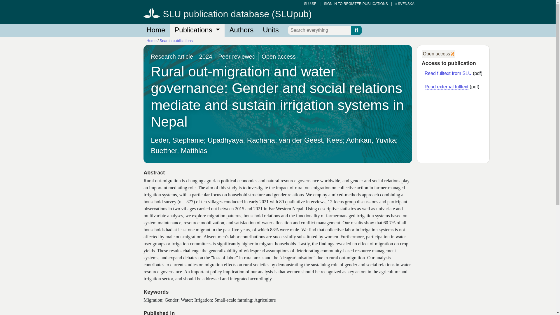 The width and height of the screenshot is (560, 315). What do you see at coordinates (356, 30) in the screenshot?
I see `Search` at bounding box center [356, 30].